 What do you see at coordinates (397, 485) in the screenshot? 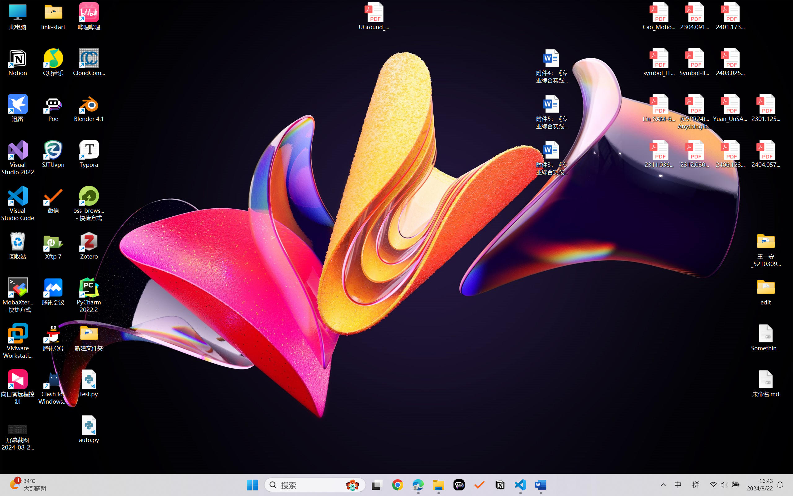
I see `Google Chrome` at bounding box center [397, 485].